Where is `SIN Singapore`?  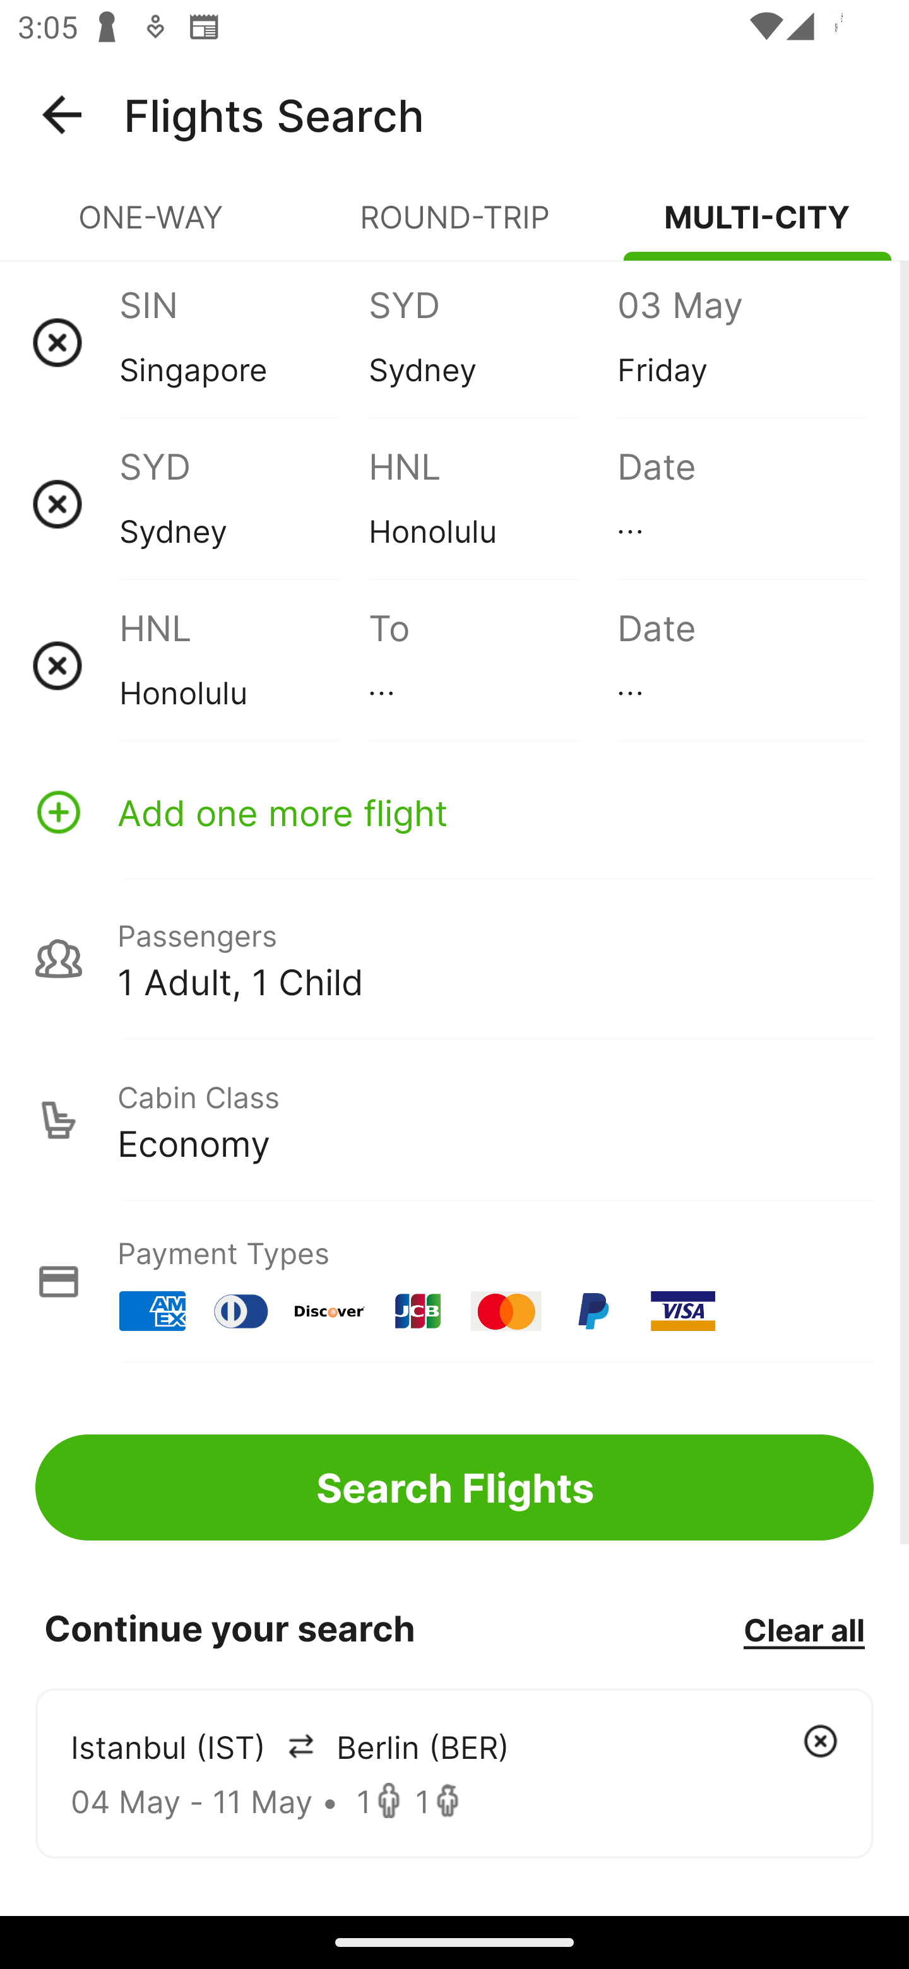
SIN Singapore is located at coordinates (244, 342).